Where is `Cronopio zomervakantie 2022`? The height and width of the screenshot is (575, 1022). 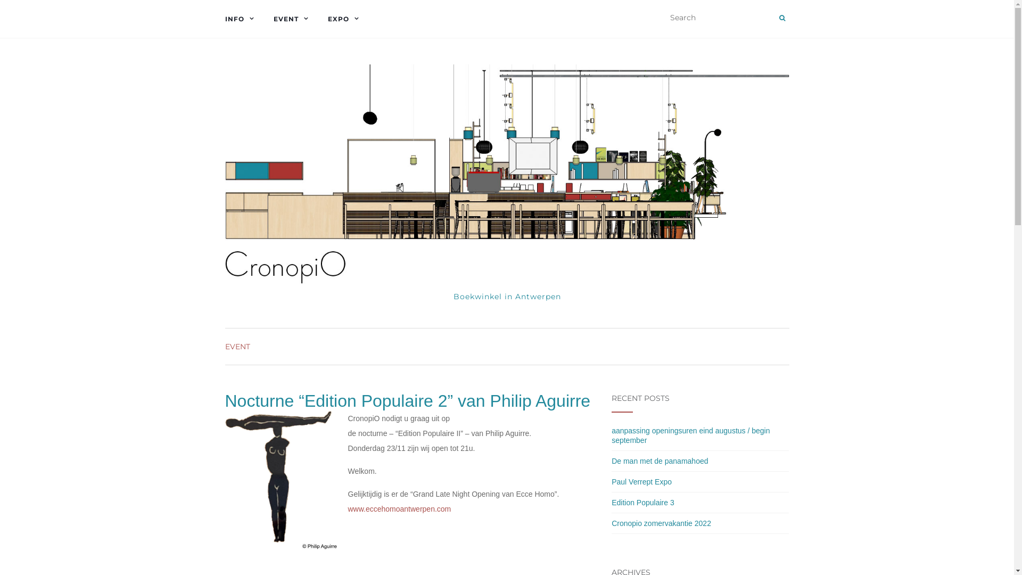
Cronopio zomervakantie 2022 is located at coordinates (661, 523).